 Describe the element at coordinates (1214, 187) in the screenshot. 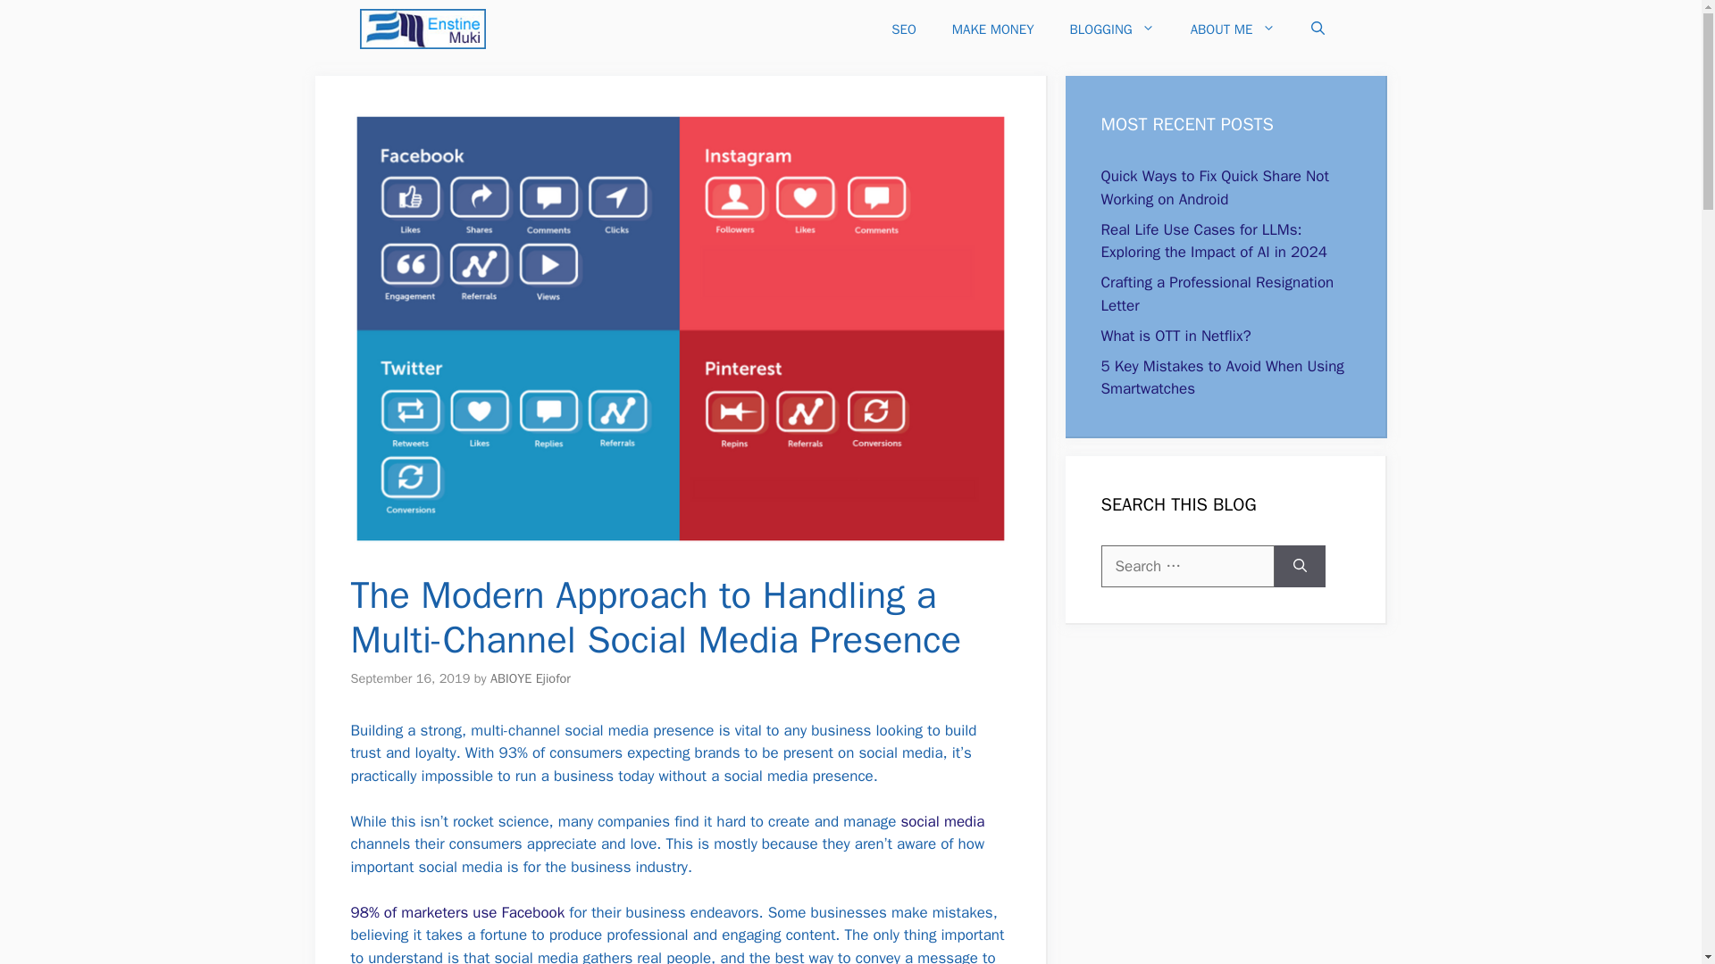

I see `Quick Ways to Fix Quick Share Not Working on Android` at that location.